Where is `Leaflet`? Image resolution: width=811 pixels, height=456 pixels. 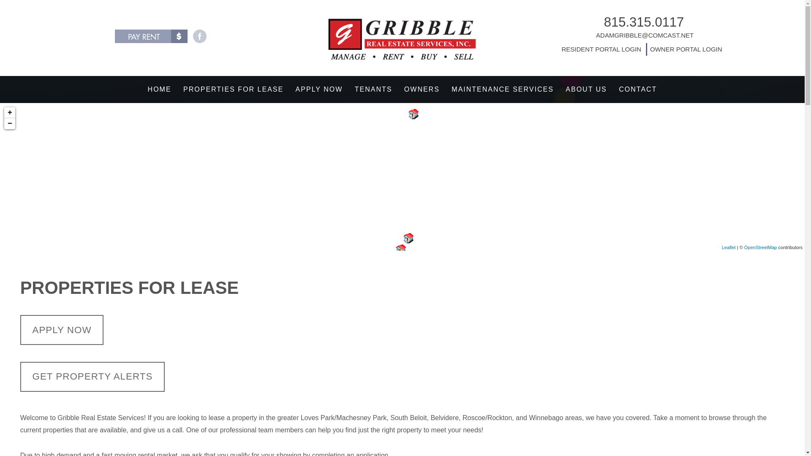
Leaflet is located at coordinates (728, 247).